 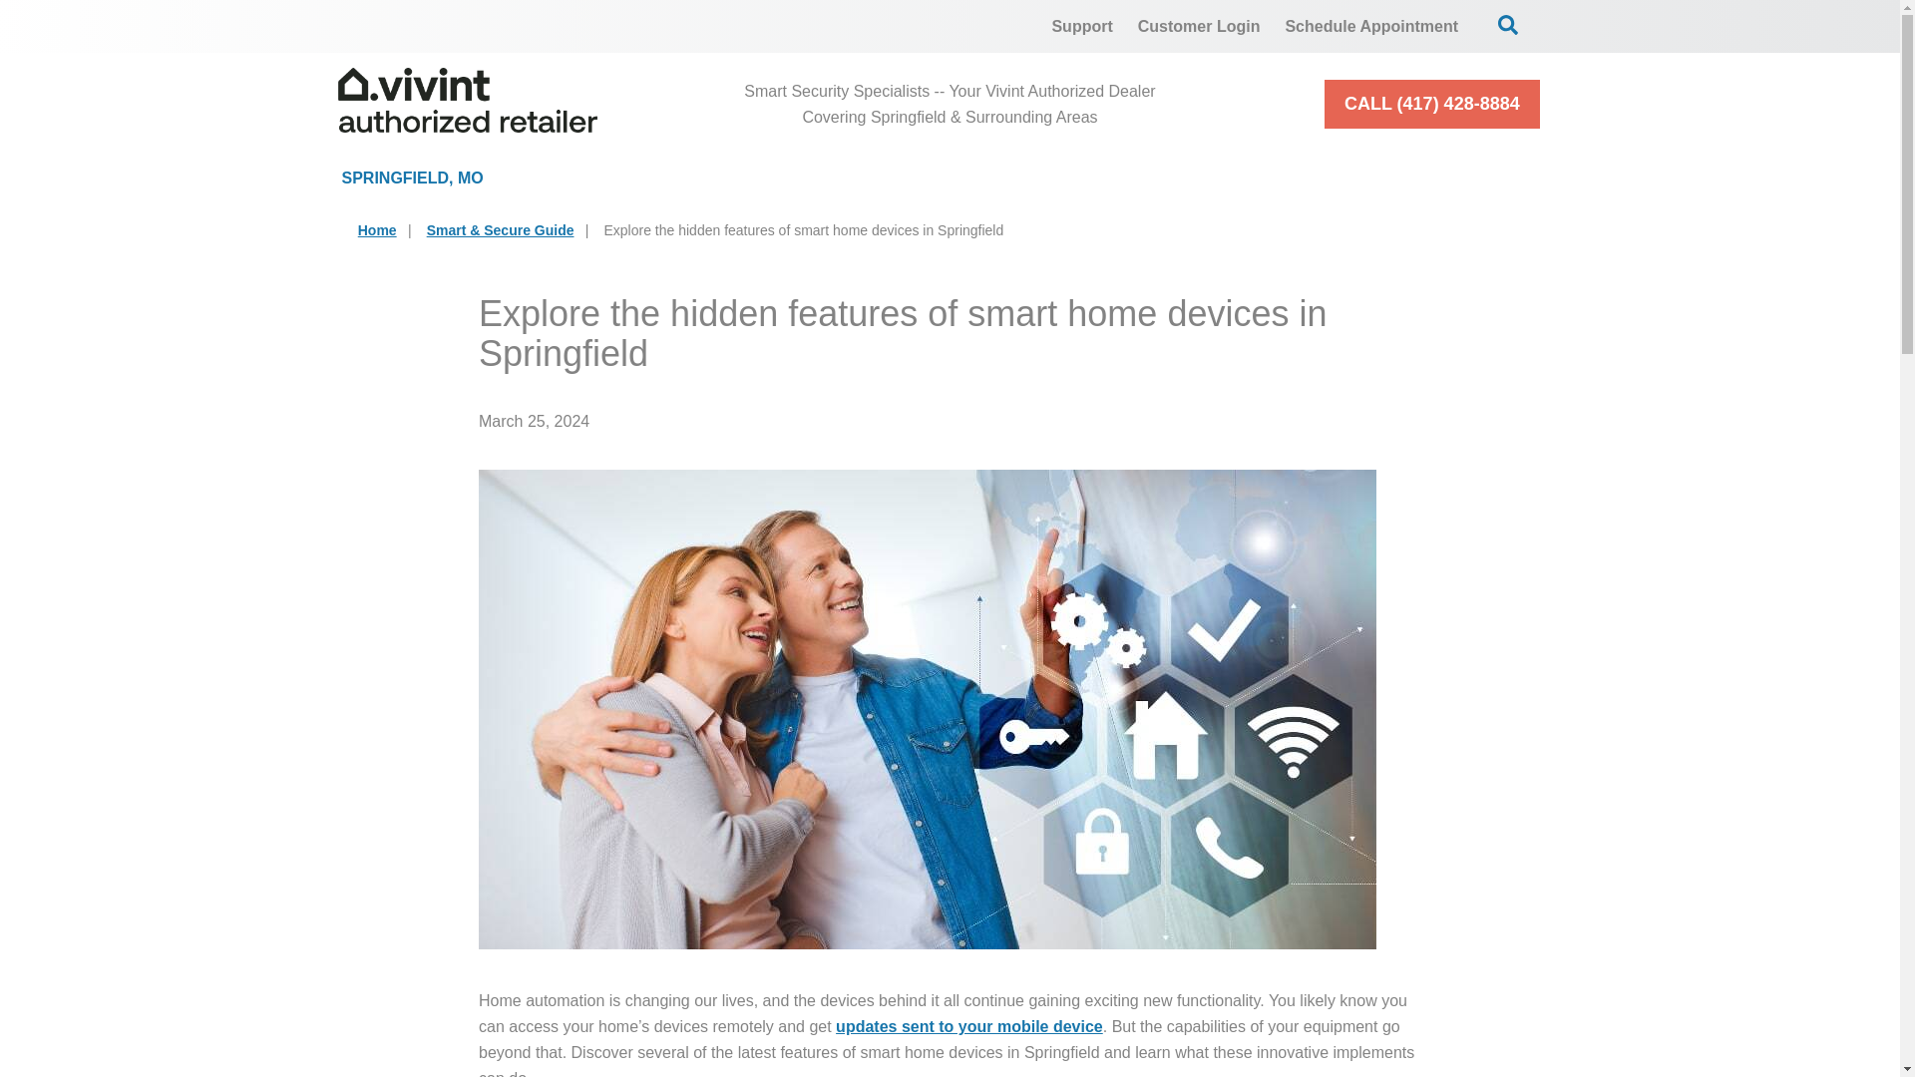 I want to click on Open Search, so click(x=1508, y=24).